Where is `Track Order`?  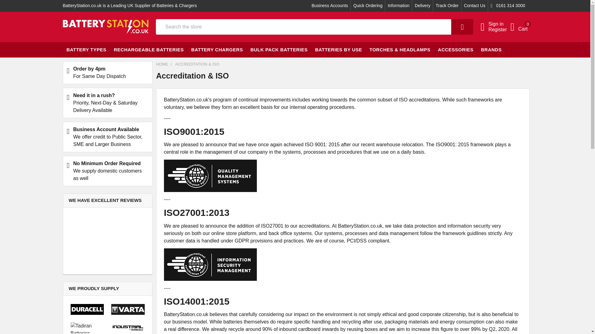 Track Order is located at coordinates (475, 6).